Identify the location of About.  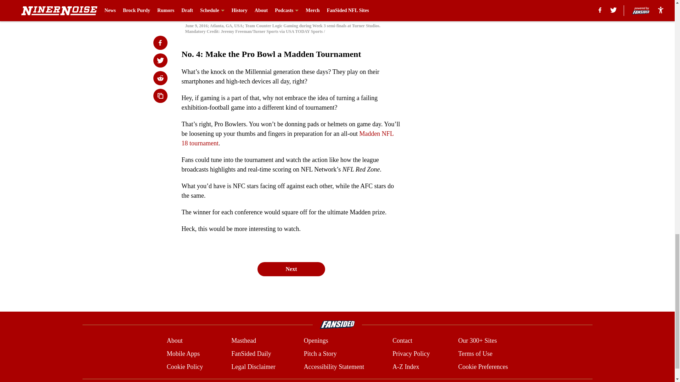
(175, 341).